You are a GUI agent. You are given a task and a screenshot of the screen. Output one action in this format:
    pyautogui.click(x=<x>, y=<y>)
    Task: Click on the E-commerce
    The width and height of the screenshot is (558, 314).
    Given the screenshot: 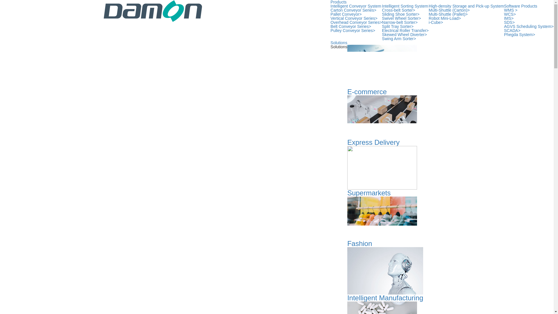 What is the action you would take?
    pyautogui.click(x=382, y=70)
    